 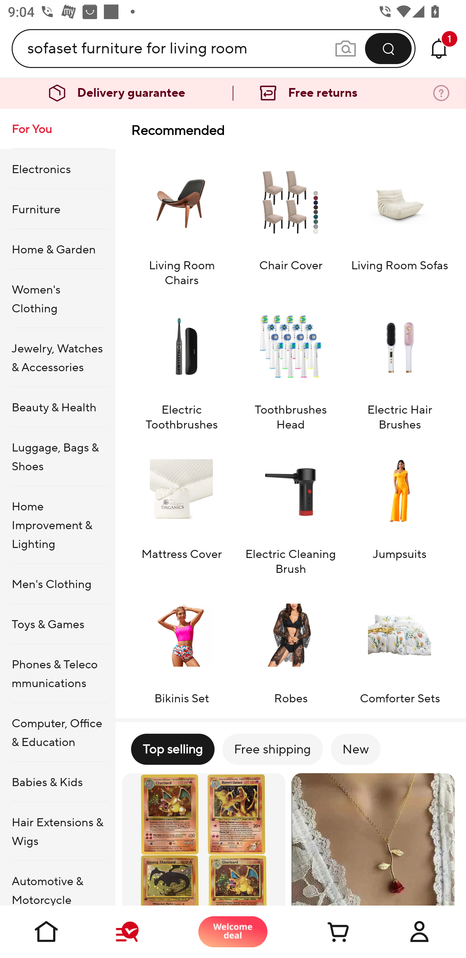 What do you see at coordinates (291, 130) in the screenshot?
I see `Recommended` at bounding box center [291, 130].